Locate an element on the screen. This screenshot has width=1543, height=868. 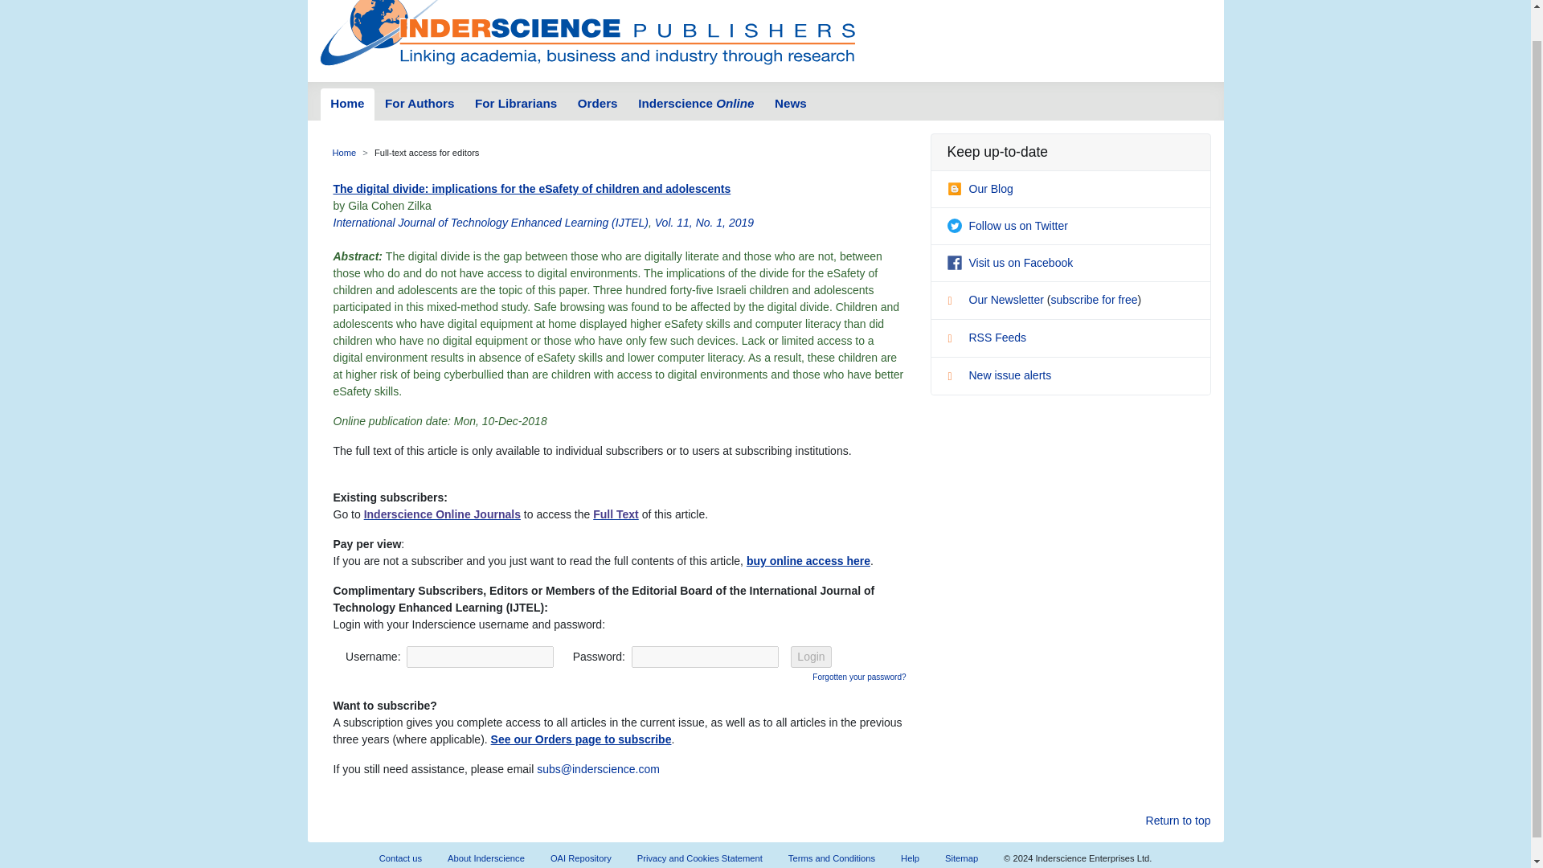
Return to the top of the page is located at coordinates (1178, 821).